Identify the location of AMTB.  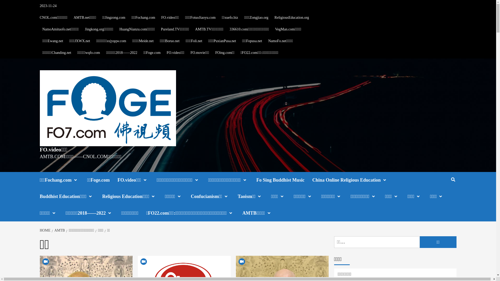
(59, 231).